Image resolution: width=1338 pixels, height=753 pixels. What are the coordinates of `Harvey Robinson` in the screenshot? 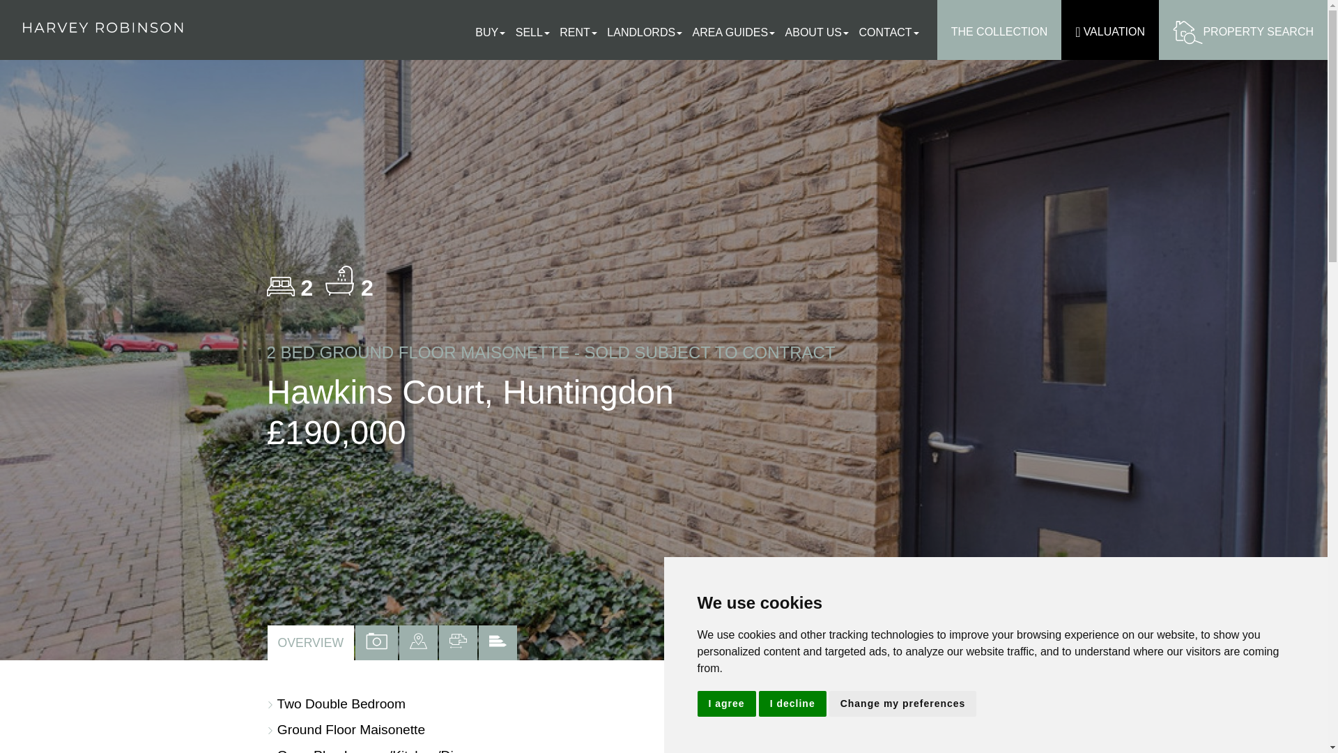 It's located at (102, 28).